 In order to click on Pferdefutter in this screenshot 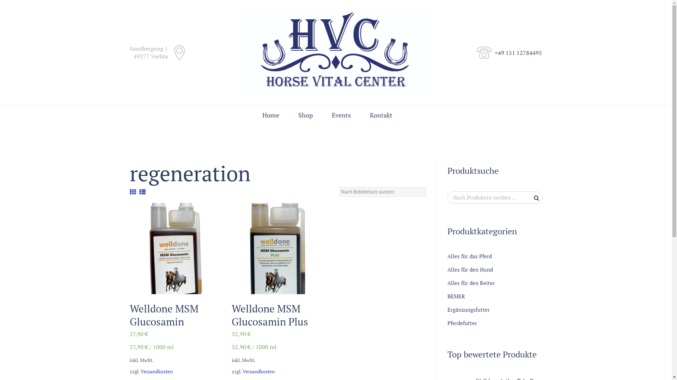, I will do `click(462, 323)`.